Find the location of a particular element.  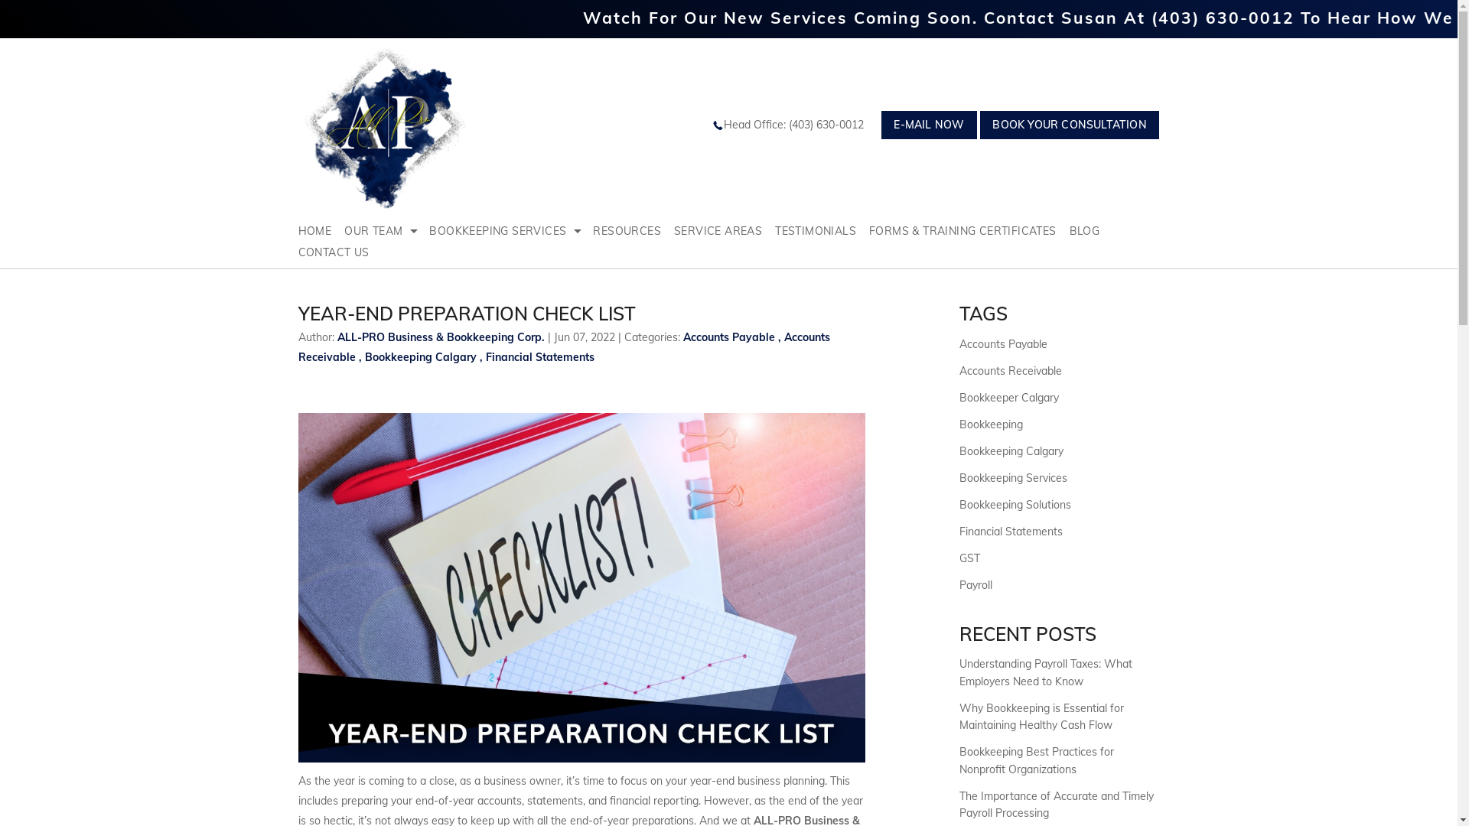

Accounts Payable is located at coordinates (1004, 344).